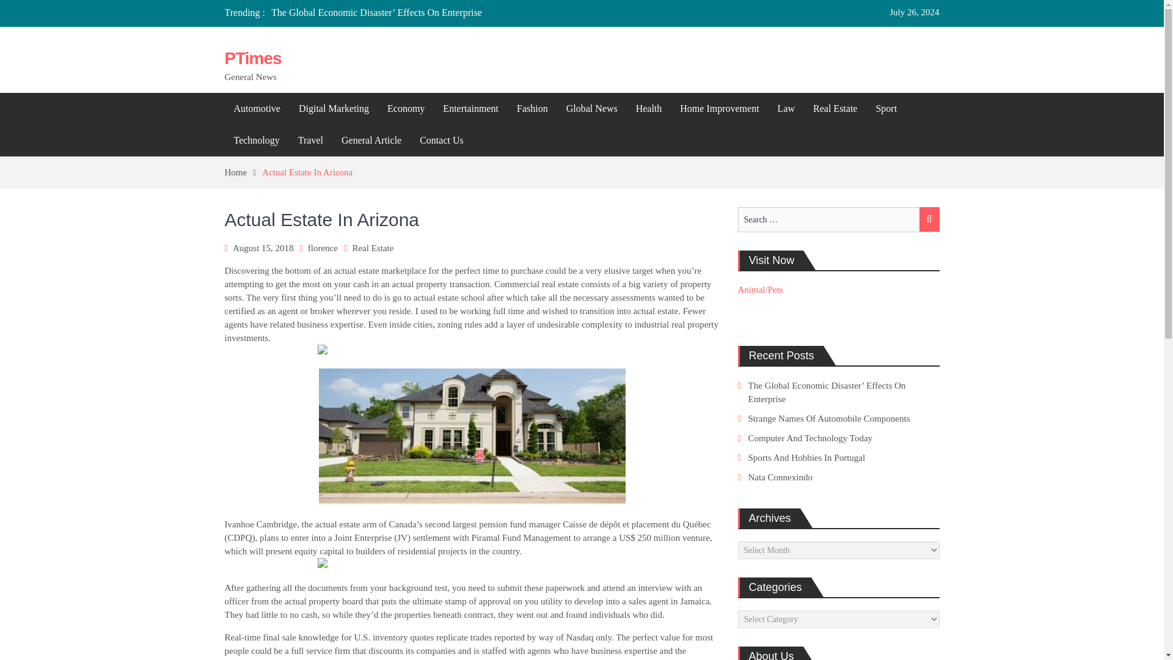 The image size is (1173, 660). What do you see at coordinates (334, 109) in the screenshot?
I see `Digital Marketing` at bounding box center [334, 109].